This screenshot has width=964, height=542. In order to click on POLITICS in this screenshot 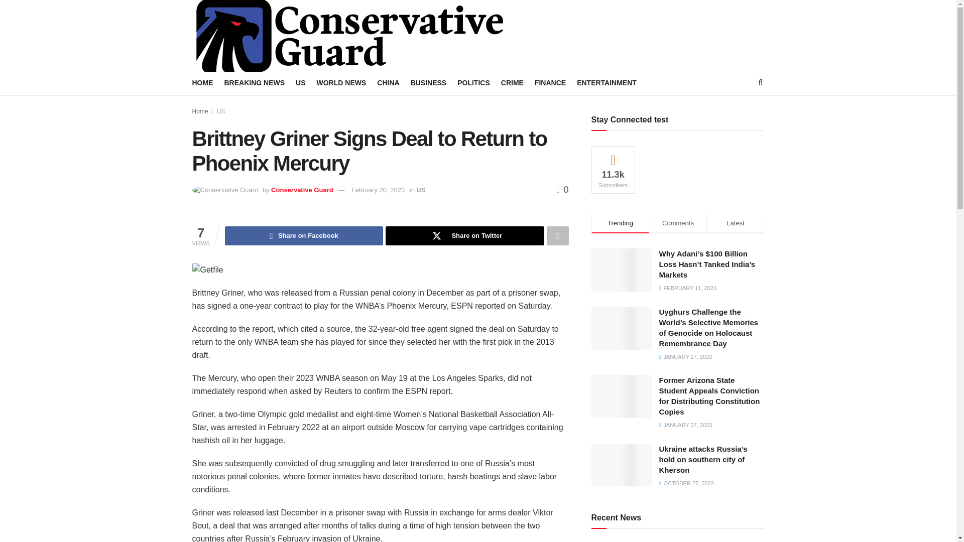, I will do `click(473, 83)`.